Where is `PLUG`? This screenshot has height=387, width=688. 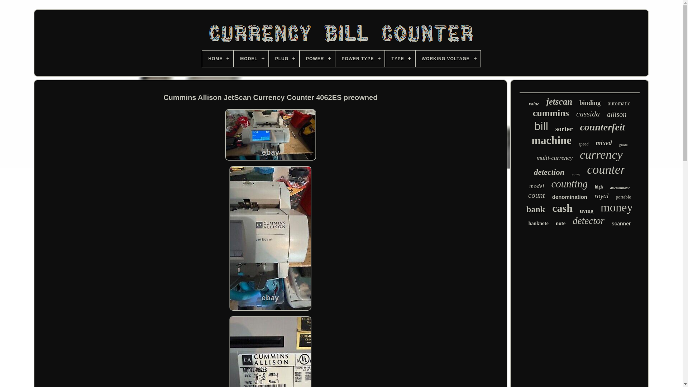 PLUG is located at coordinates (284, 59).